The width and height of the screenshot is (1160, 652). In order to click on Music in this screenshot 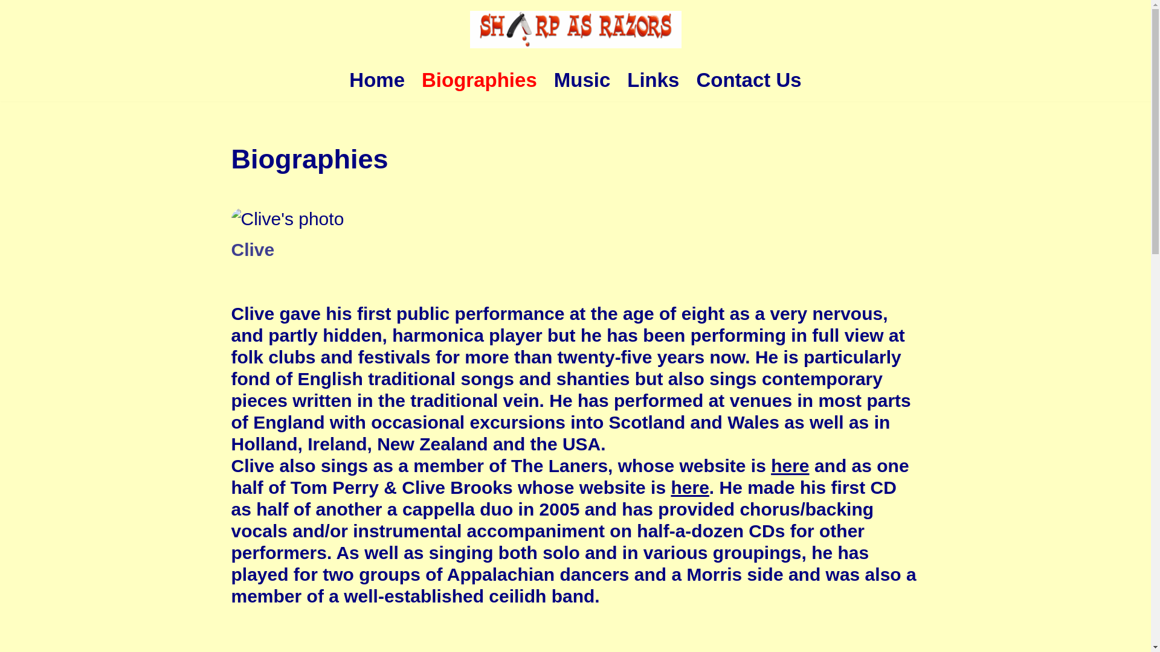, I will do `click(582, 80)`.